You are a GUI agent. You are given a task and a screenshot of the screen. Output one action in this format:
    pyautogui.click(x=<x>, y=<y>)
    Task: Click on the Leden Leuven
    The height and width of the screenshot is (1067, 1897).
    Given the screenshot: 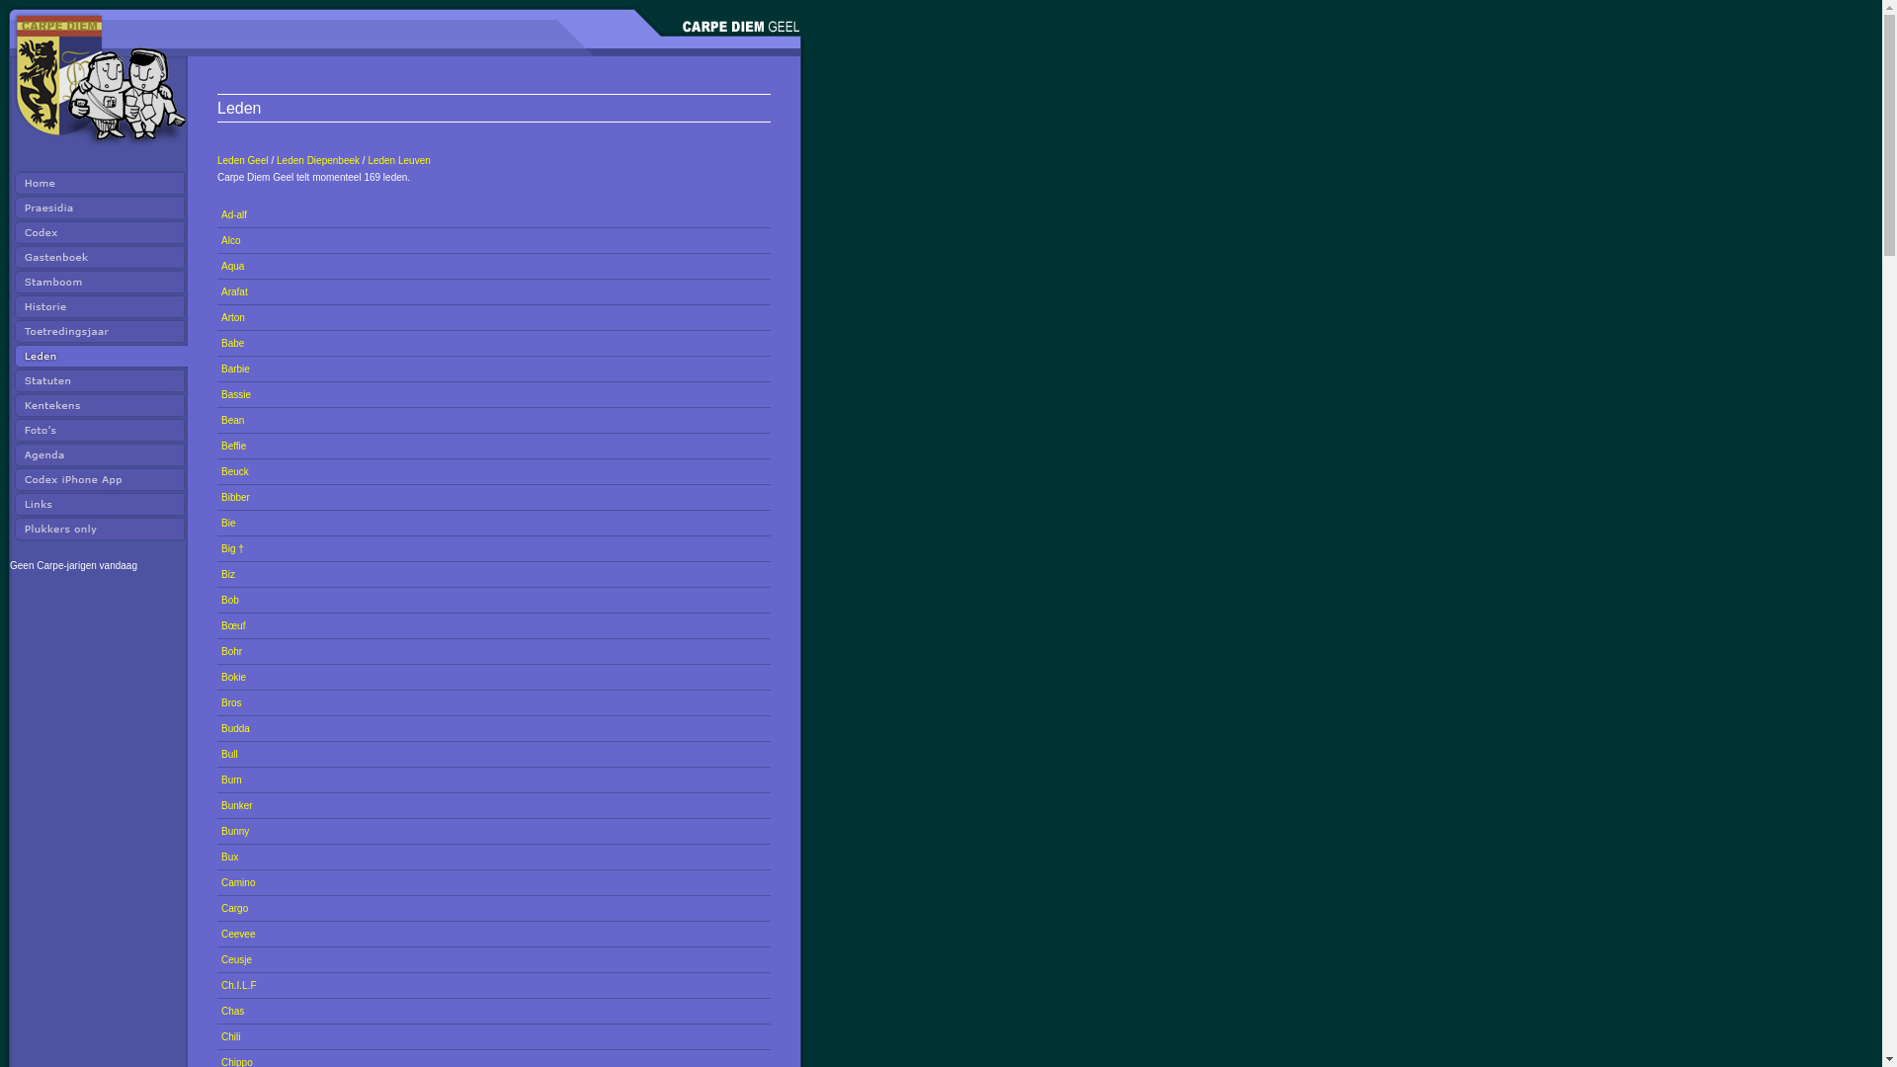 What is the action you would take?
    pyautogui.click(x=399, y=160)
    